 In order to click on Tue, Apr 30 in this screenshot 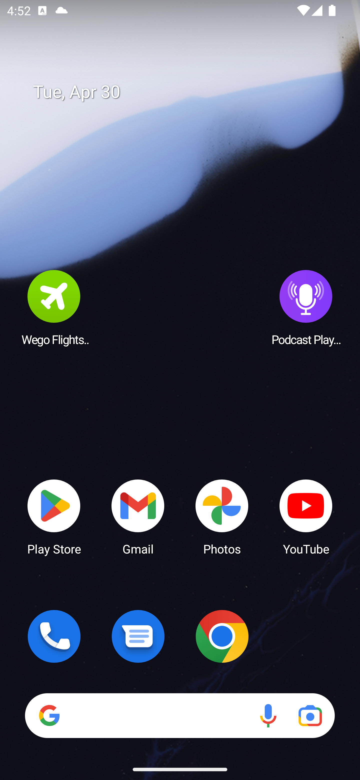, I will do `click(187, 92)`.